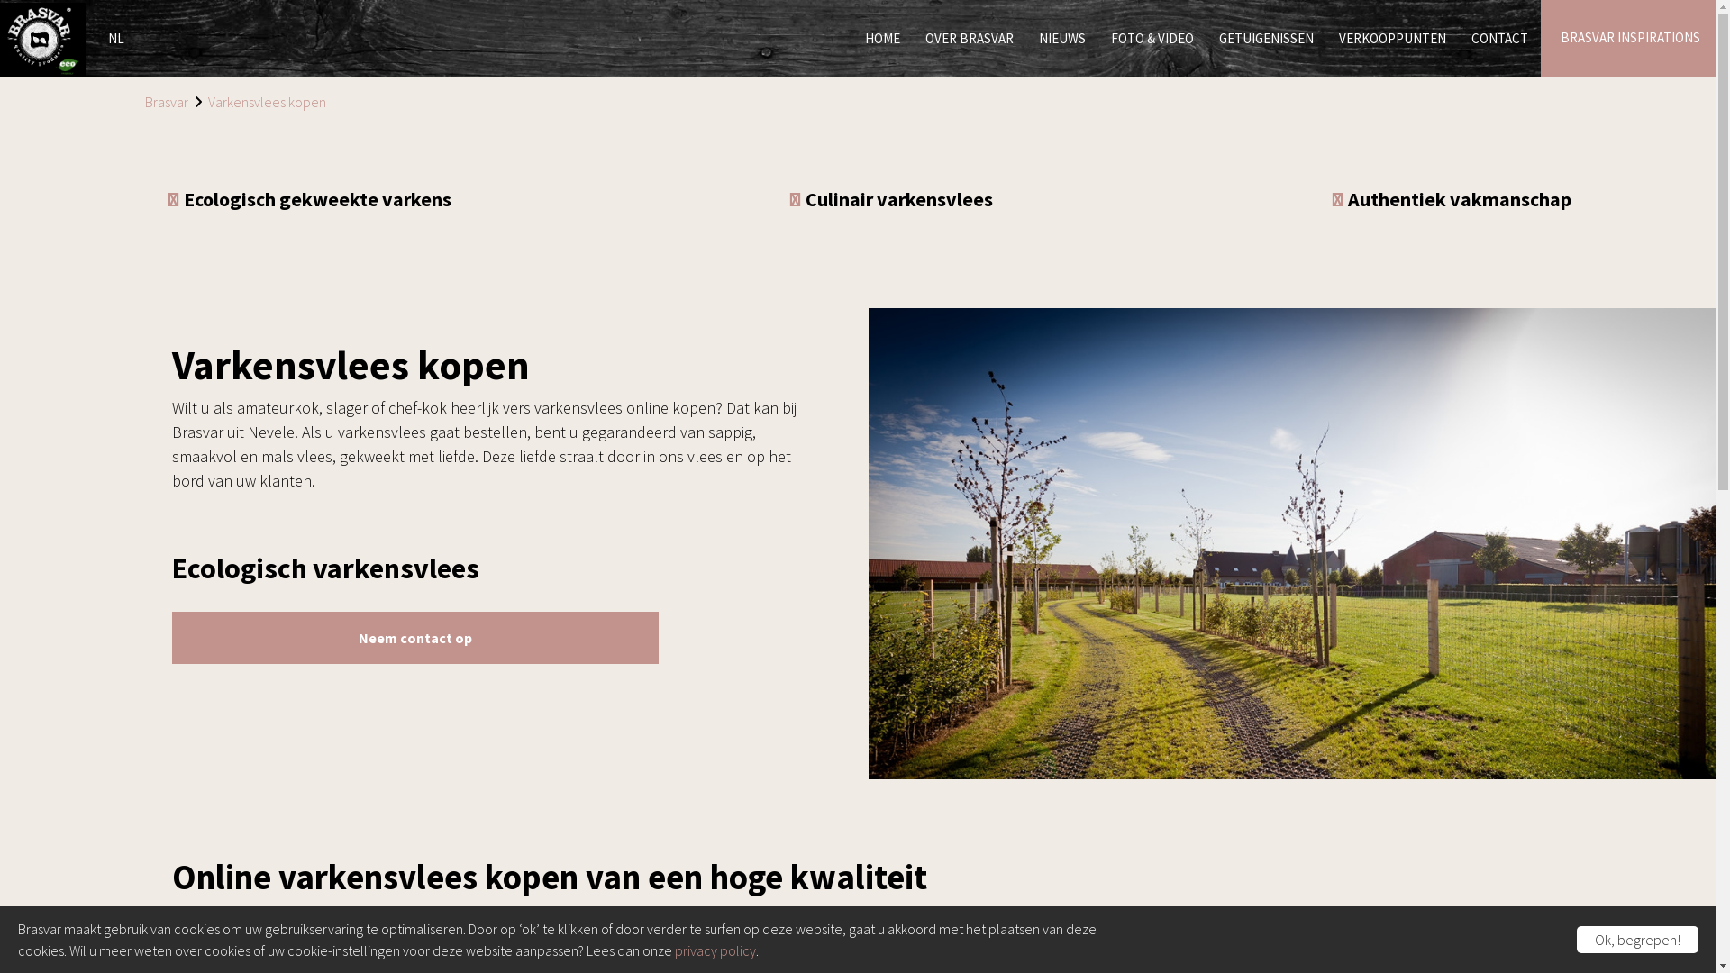 The image size is (1730, 973). Describe the element at coordinates (1638, 940) in the screenshot. I see `Ok, begrepen!` at that location.